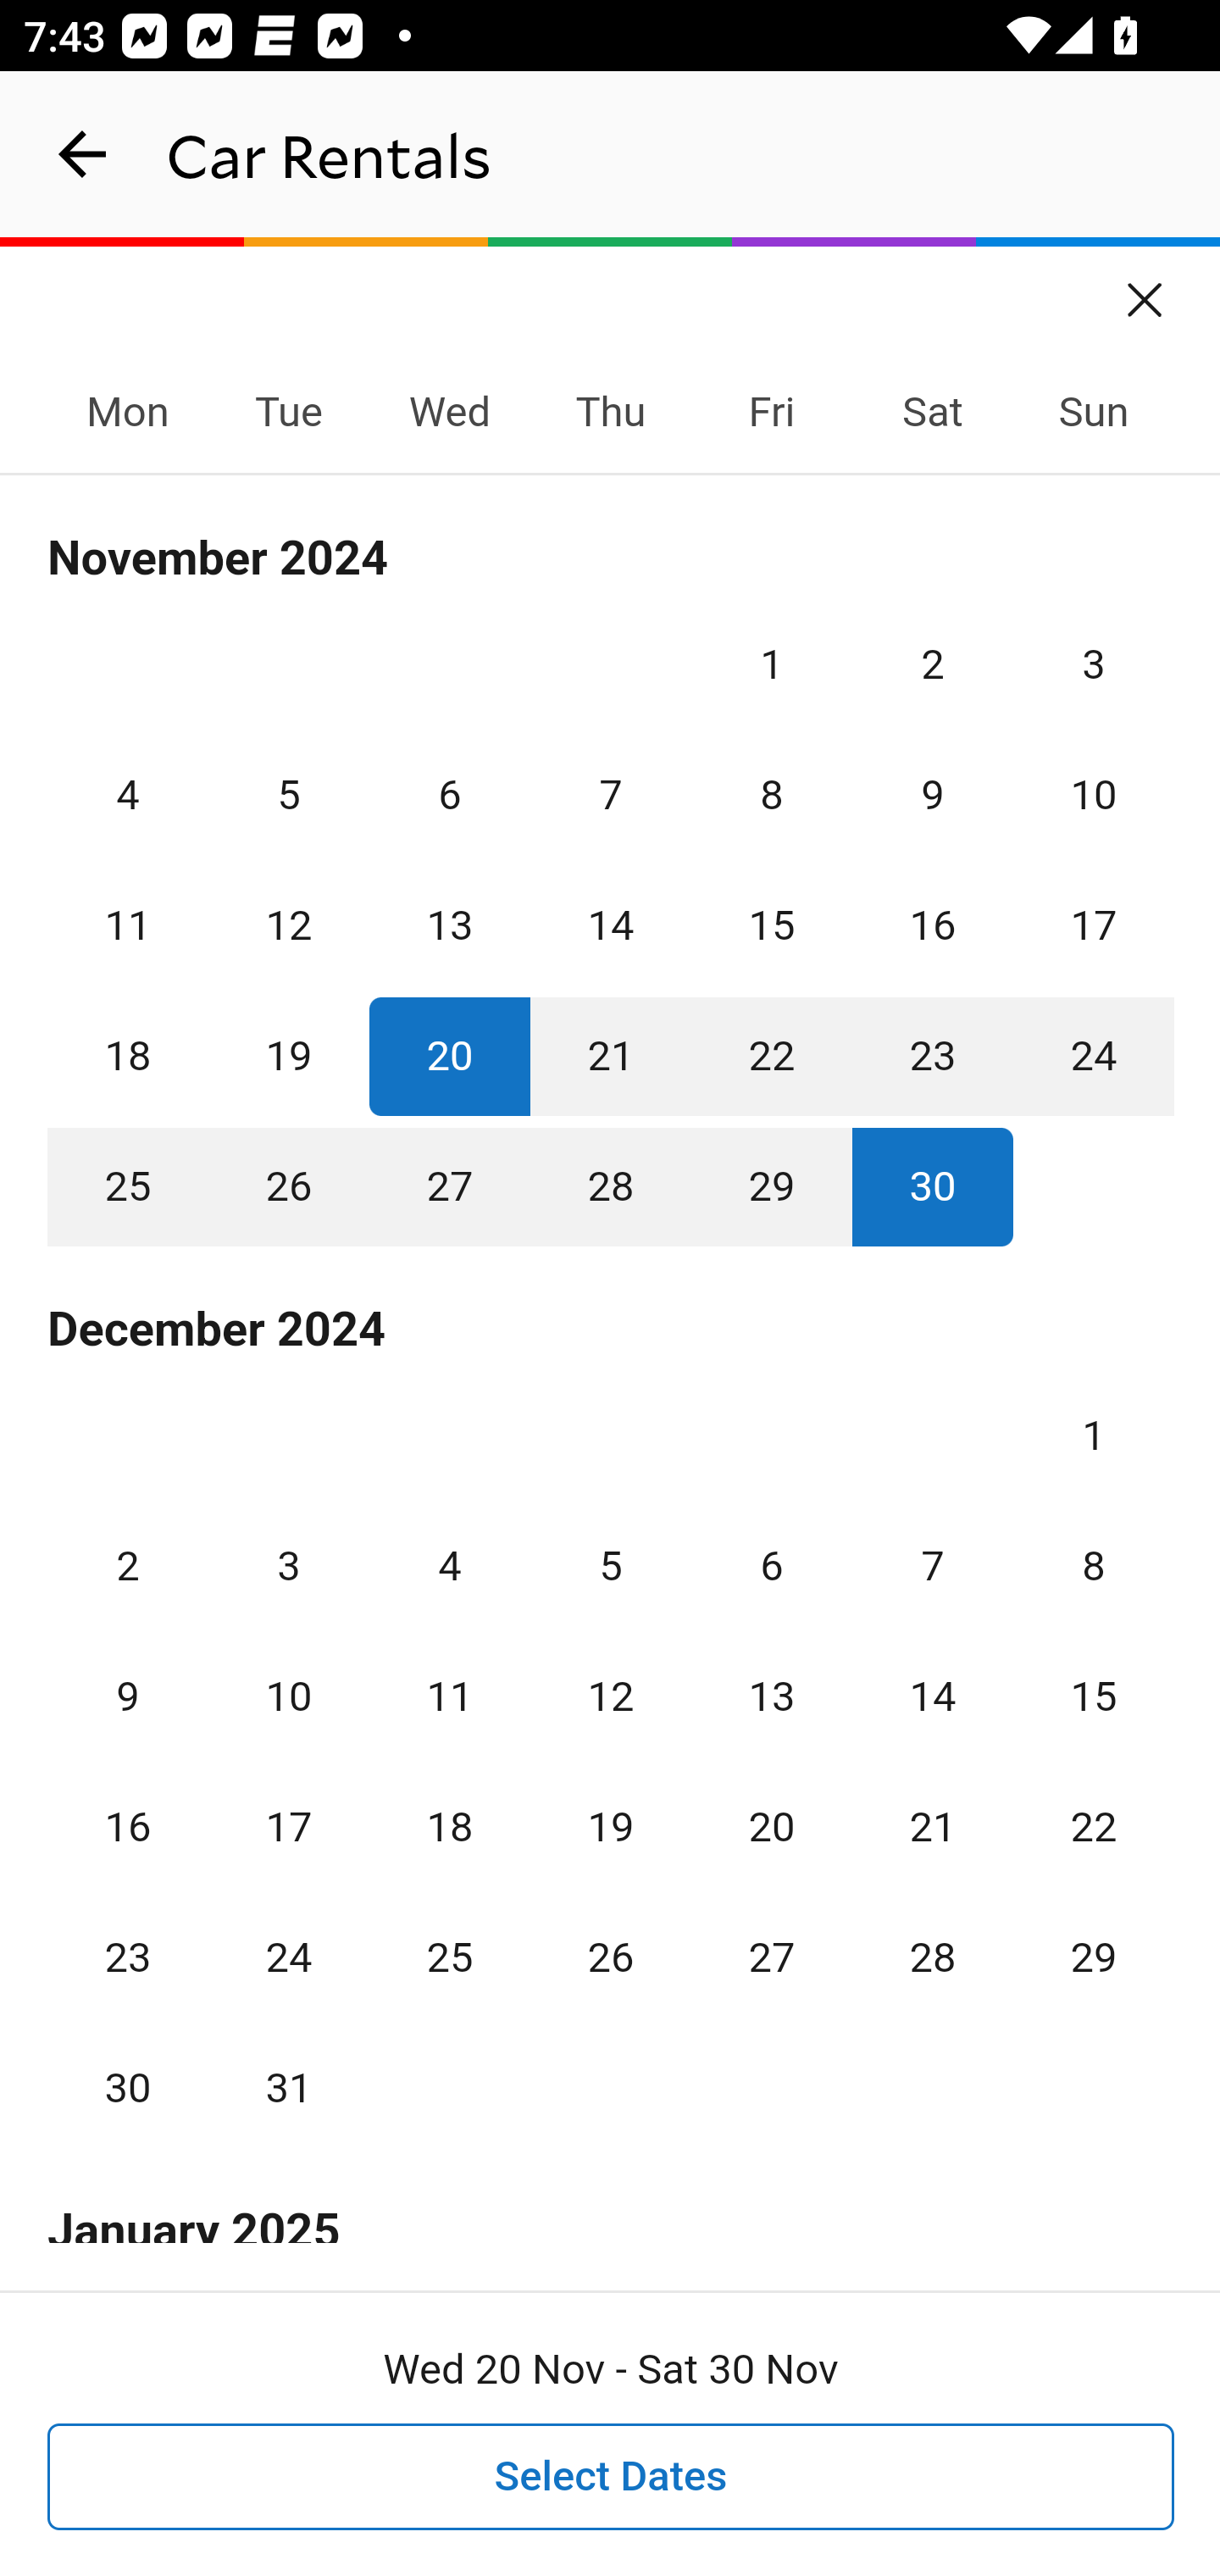 The width and height of the screenshot is (1220, 2576). I want to click on 10 November 2024, so click(1093, 796).